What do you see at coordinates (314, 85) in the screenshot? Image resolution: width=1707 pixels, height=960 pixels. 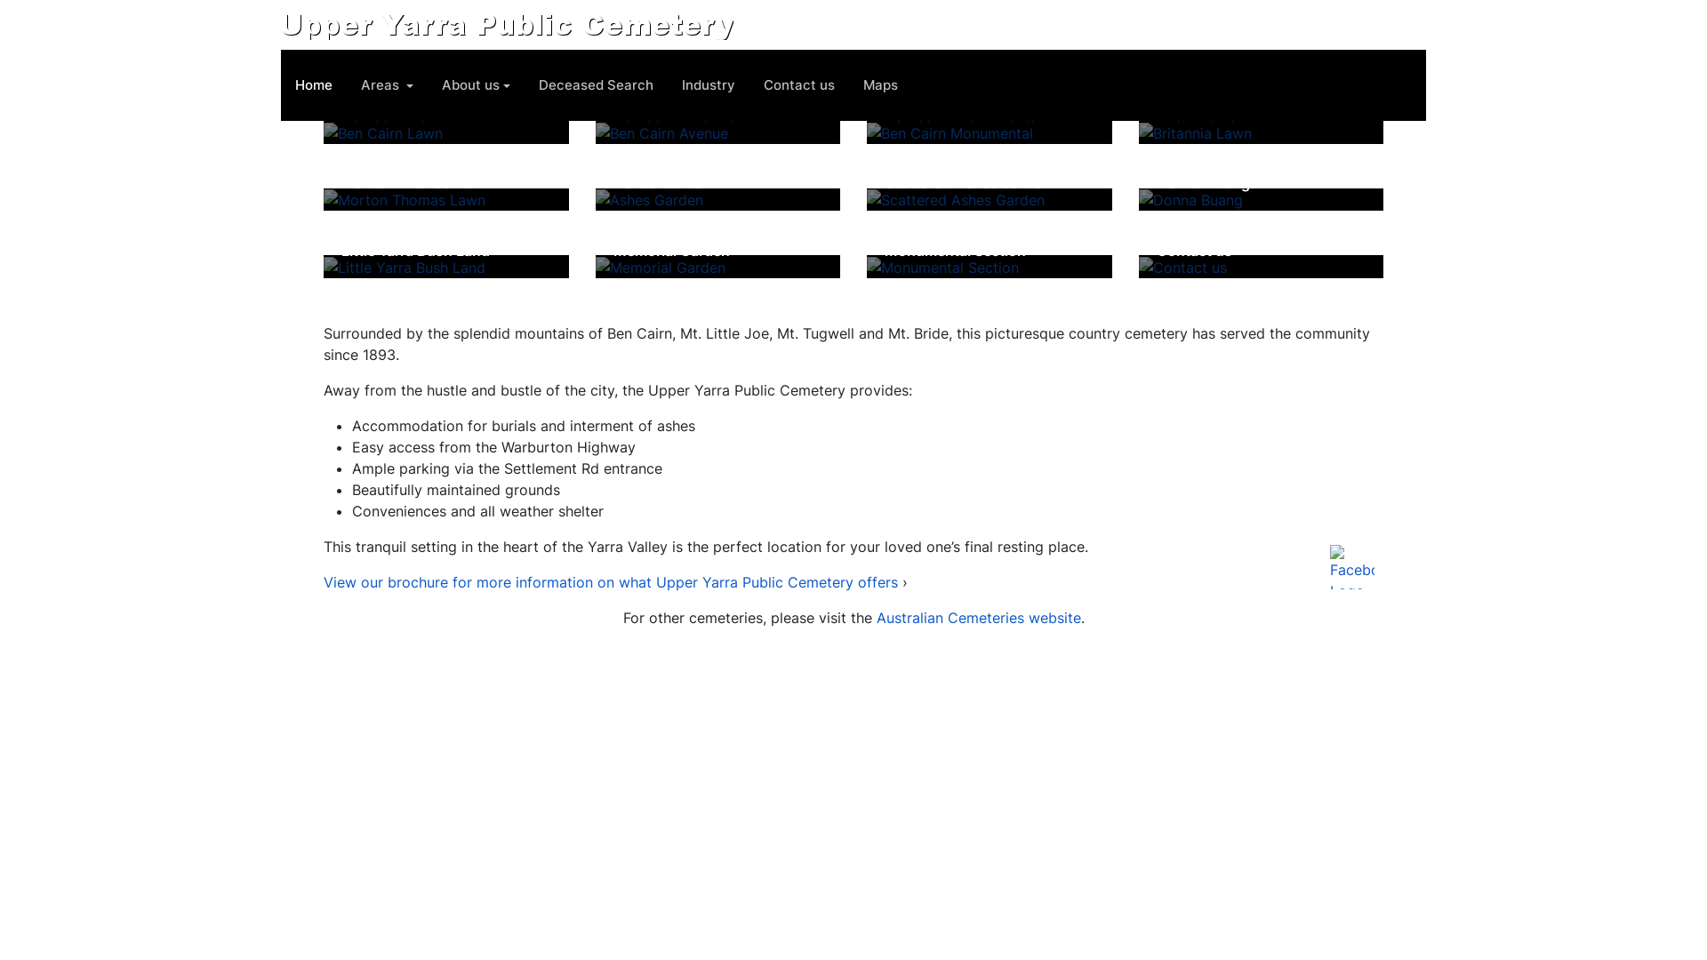 I see `Home` at bounding box center [314, 85].